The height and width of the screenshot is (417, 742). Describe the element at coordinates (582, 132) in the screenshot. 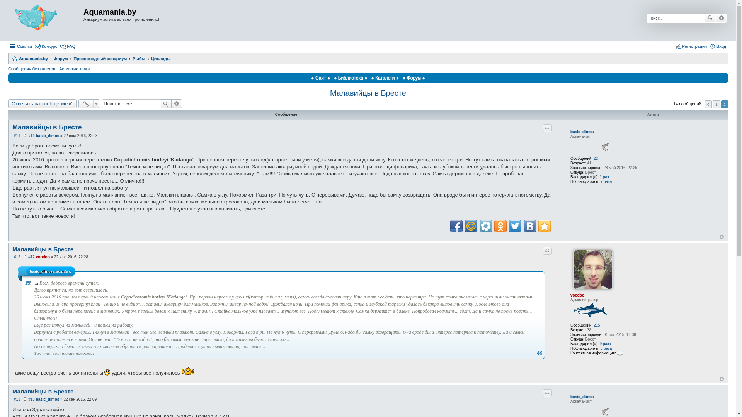

I see `basic_dimos` at that location.